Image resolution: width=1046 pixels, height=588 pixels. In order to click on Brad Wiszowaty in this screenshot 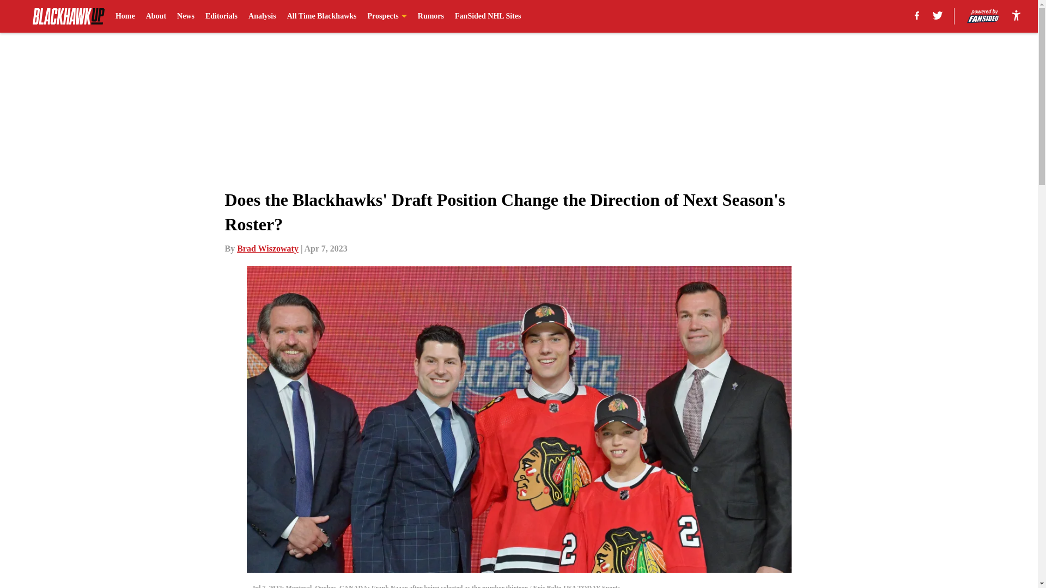, I will do `click(267, 248)`.